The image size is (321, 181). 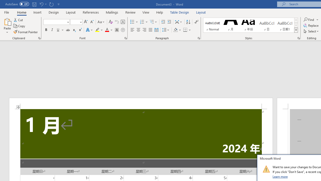 I want to click on Align Right, so click(x=144, y=30).